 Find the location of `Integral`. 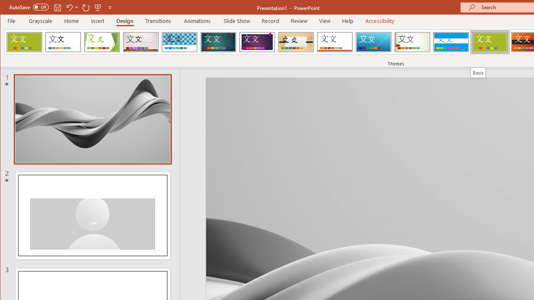

Integral is located at coordinates (179, 42).